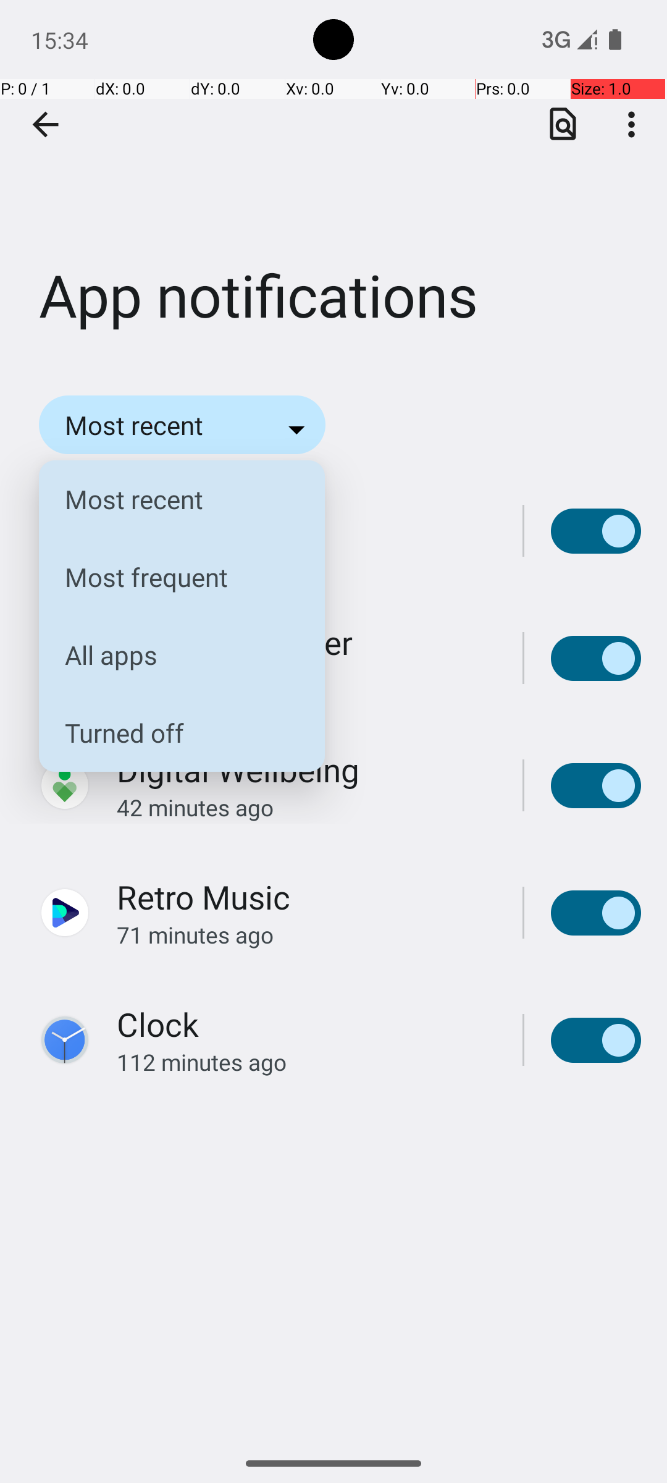 The height and width of the screenshot is (1483, 667). I want to click on Turned off, so click(172, 733).